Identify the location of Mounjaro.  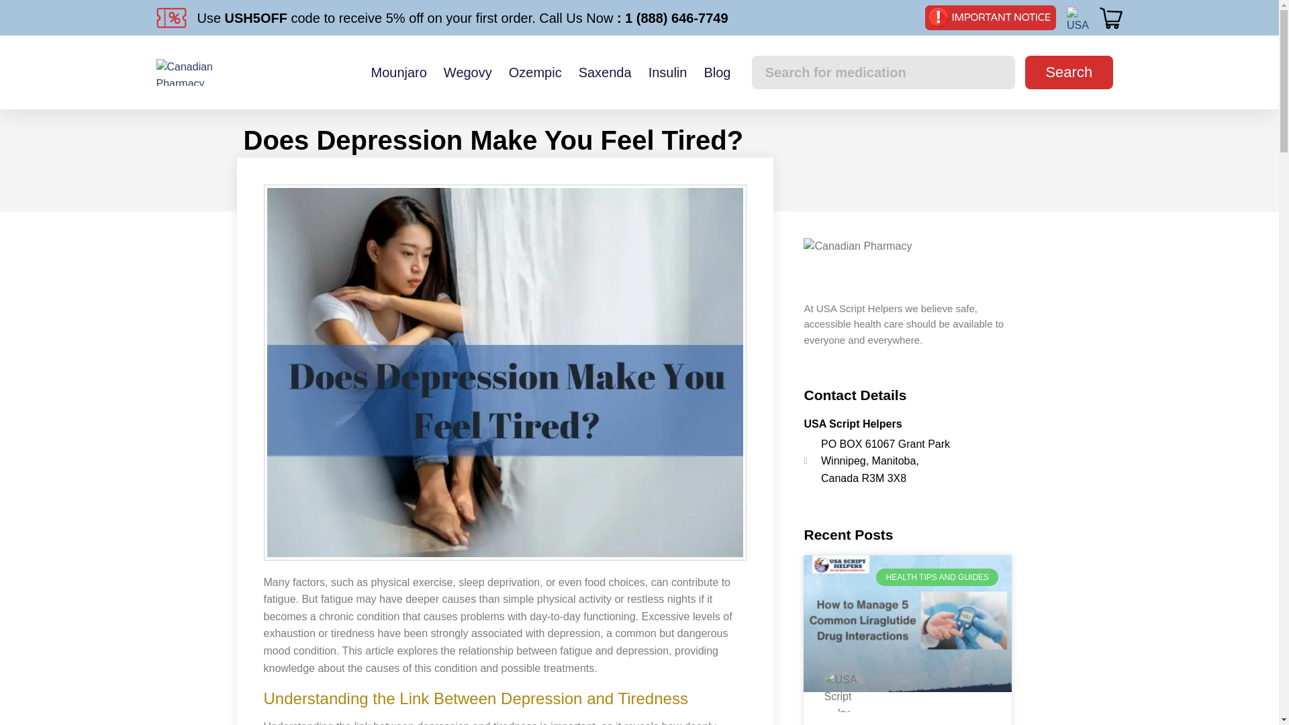
(399, 72).